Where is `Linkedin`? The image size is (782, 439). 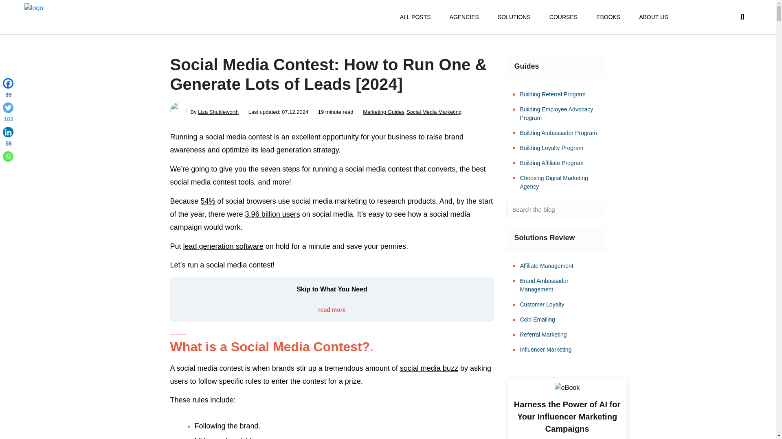
Linkedin is located at coordinates (8, 138).